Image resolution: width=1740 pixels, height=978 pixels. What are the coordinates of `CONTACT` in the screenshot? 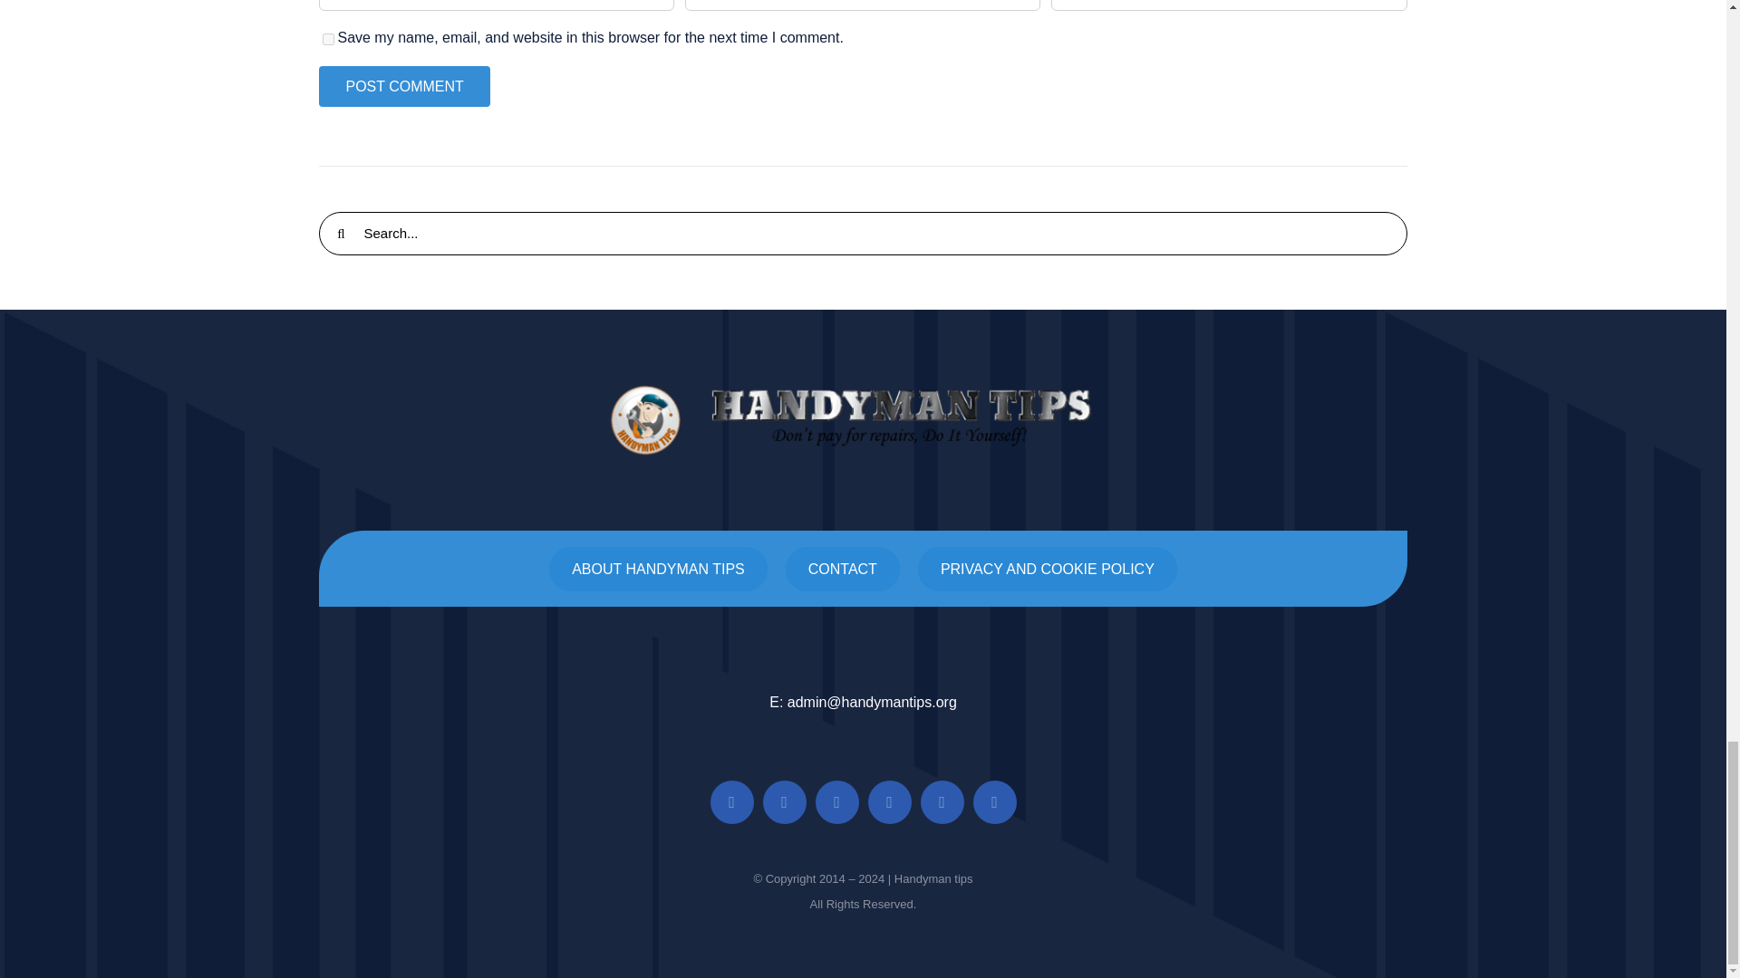 It's located at (843, 569).